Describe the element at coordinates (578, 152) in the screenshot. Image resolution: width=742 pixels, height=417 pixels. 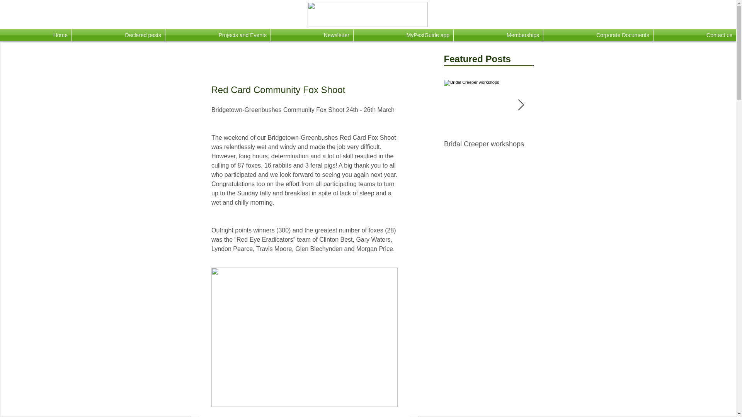
I see `Rabbit Control Calicivirus RHDV1-K5 Release Program` at that location.